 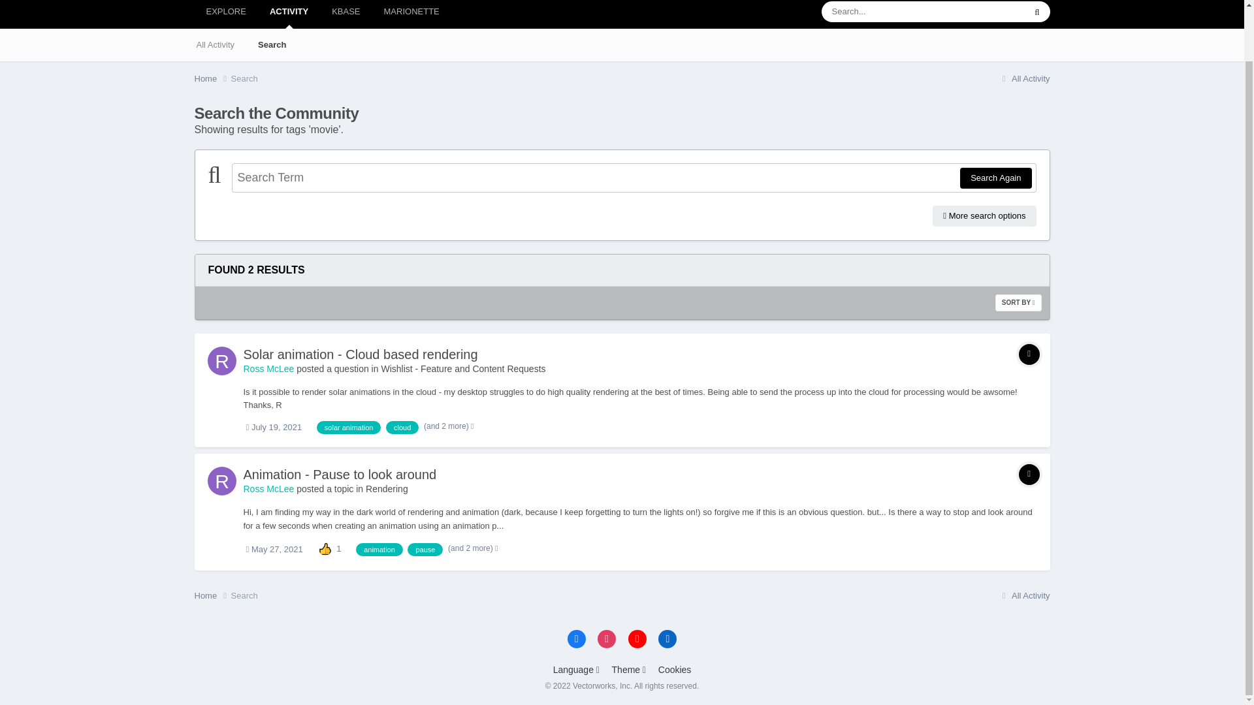 What do you see at coordinates (222, 480) in the screenshot?
I see `Go to Ross McLee's profile` at bounding box center [222, 480].